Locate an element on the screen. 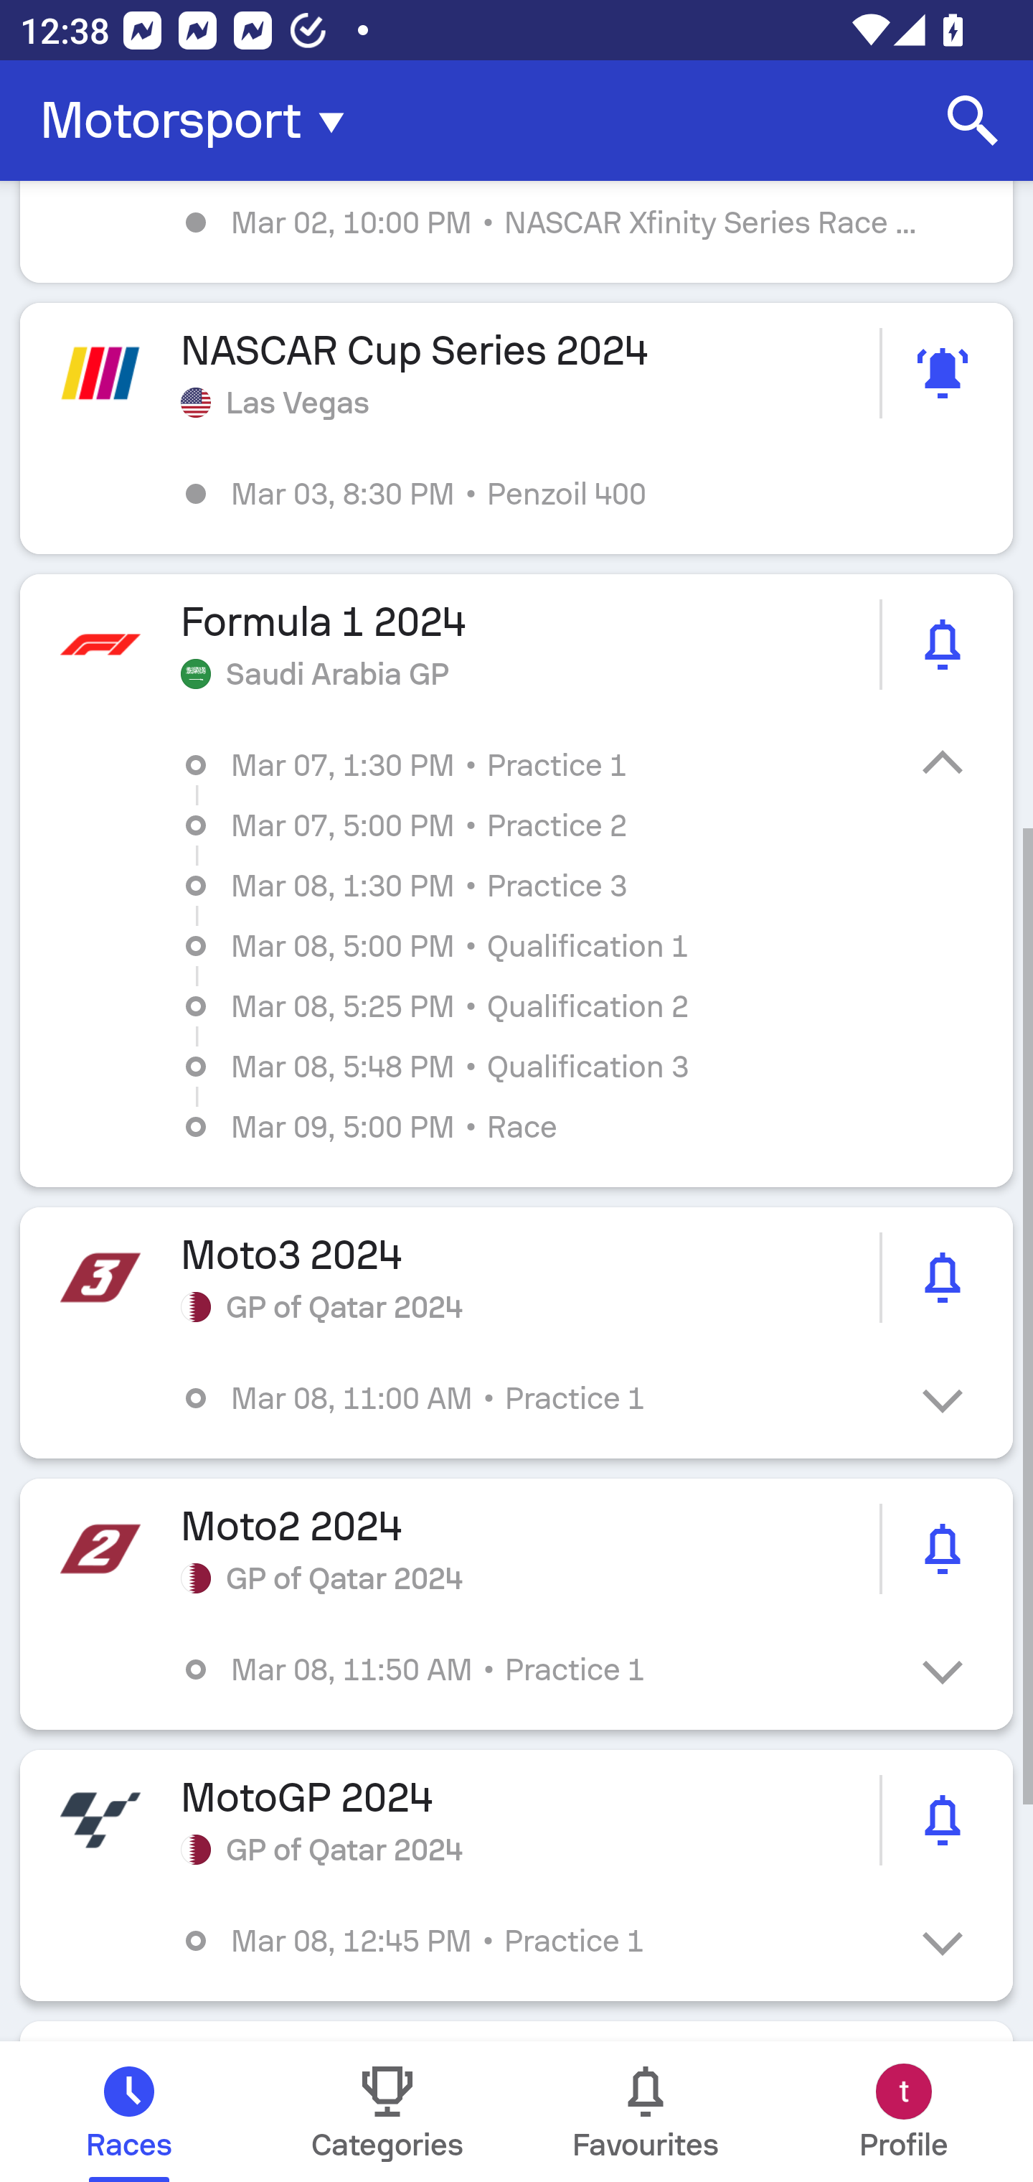 The width and height of the screenshot is (1033, 2182). Favourites is located at coordinates (646, 2112).